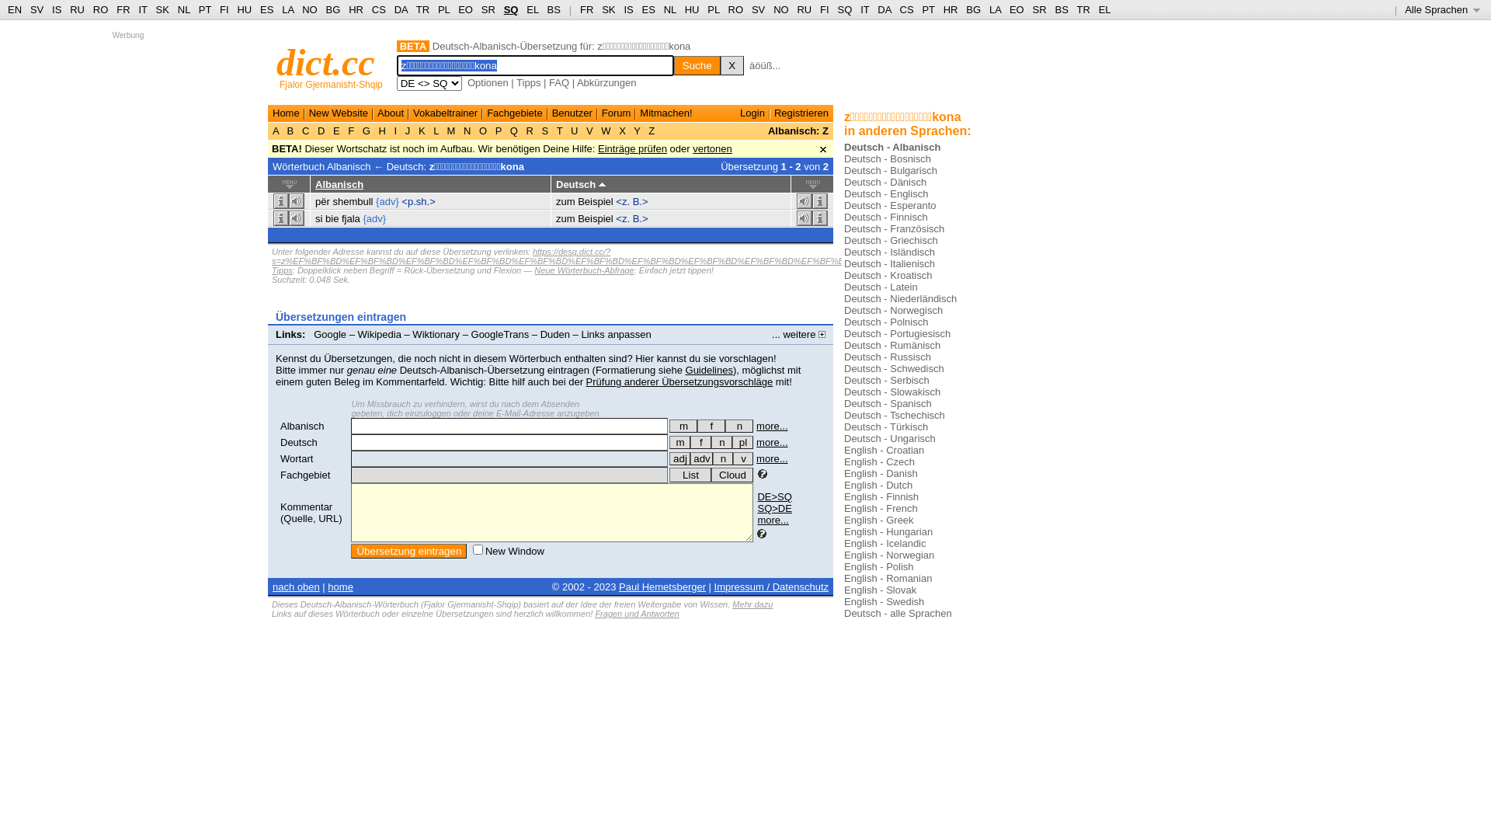 The width and height of the screenshot is (1491, 839). Describe the element at coordinates (700, 443) in the screenshot. I see `f` at that location.